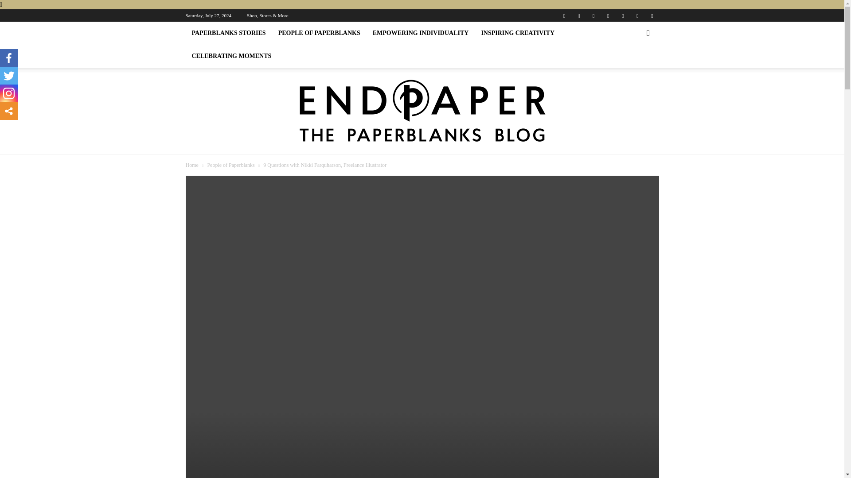 Image resolution: width=851 pixels, height=478 pixels. Describe the element at coordinates (319, 33) in the screenshot. I see `PEOPLE OF PAPERBLANKS` at that location.